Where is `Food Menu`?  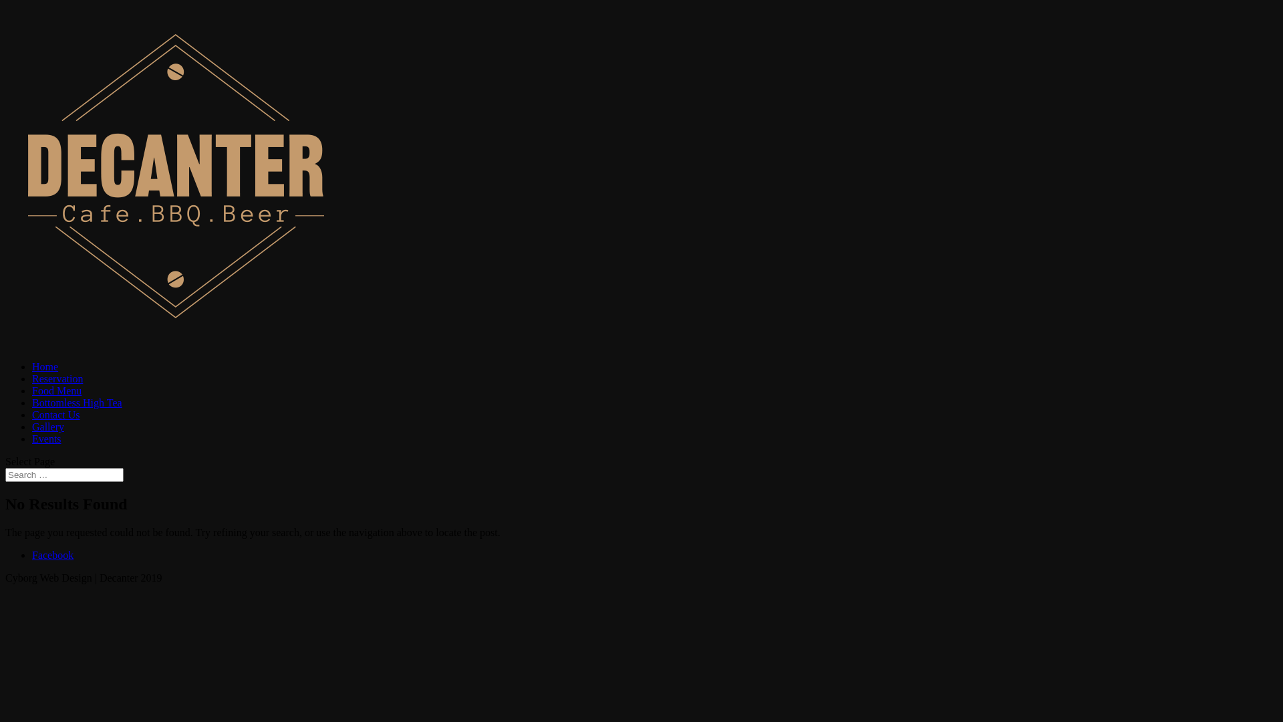
Food Menu is located at coordinates (57, 390).